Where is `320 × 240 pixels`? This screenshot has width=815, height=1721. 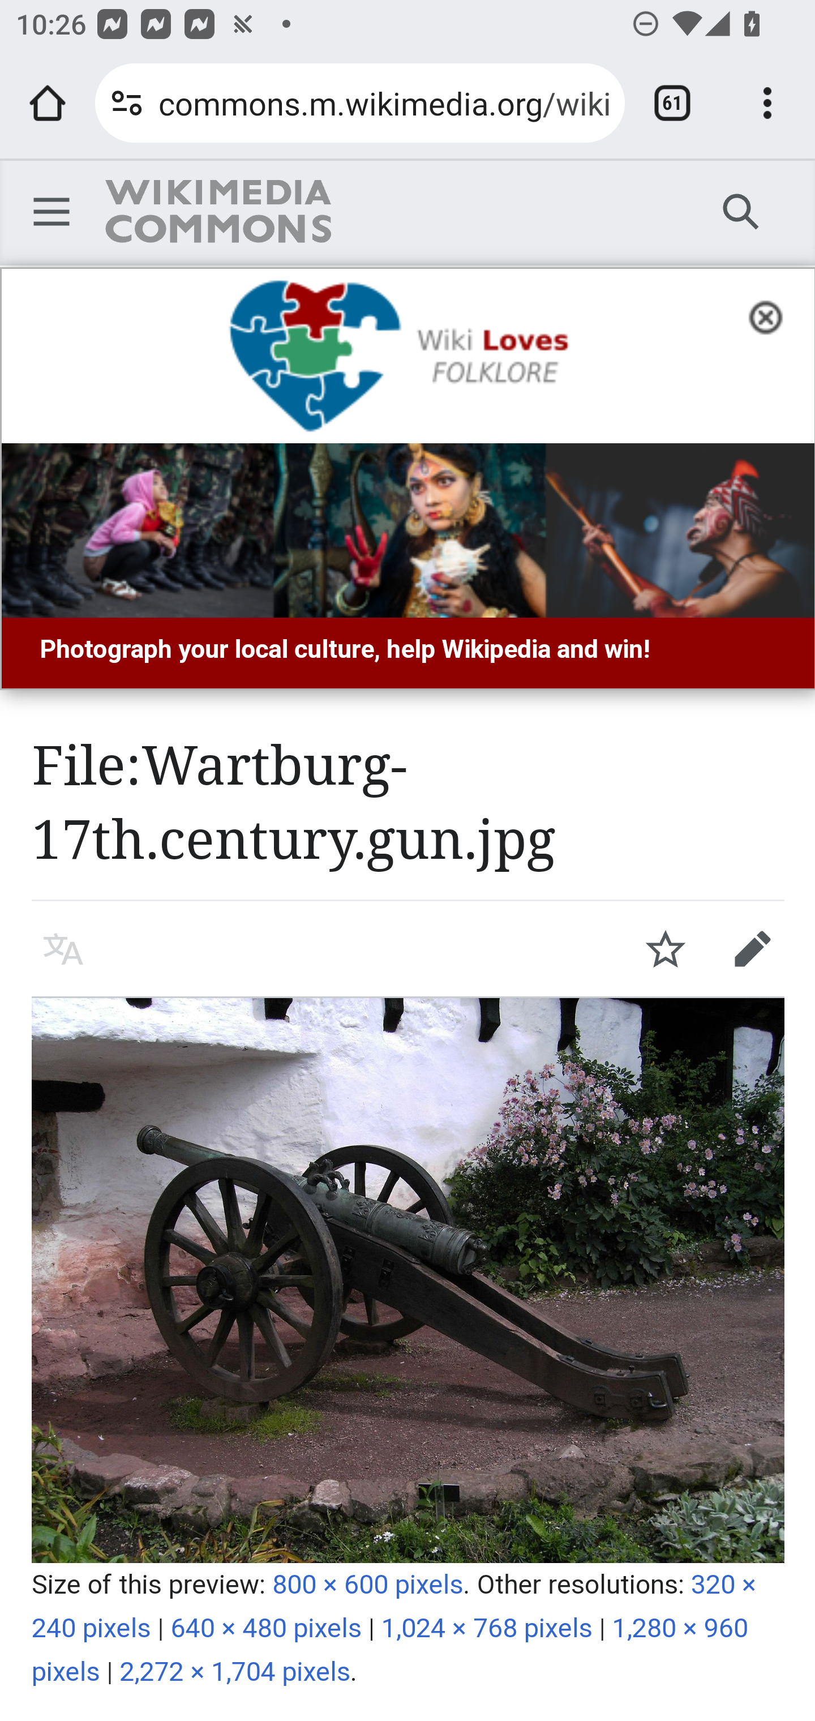 320 × 240 pixels is located at coordinates (395, 1607).